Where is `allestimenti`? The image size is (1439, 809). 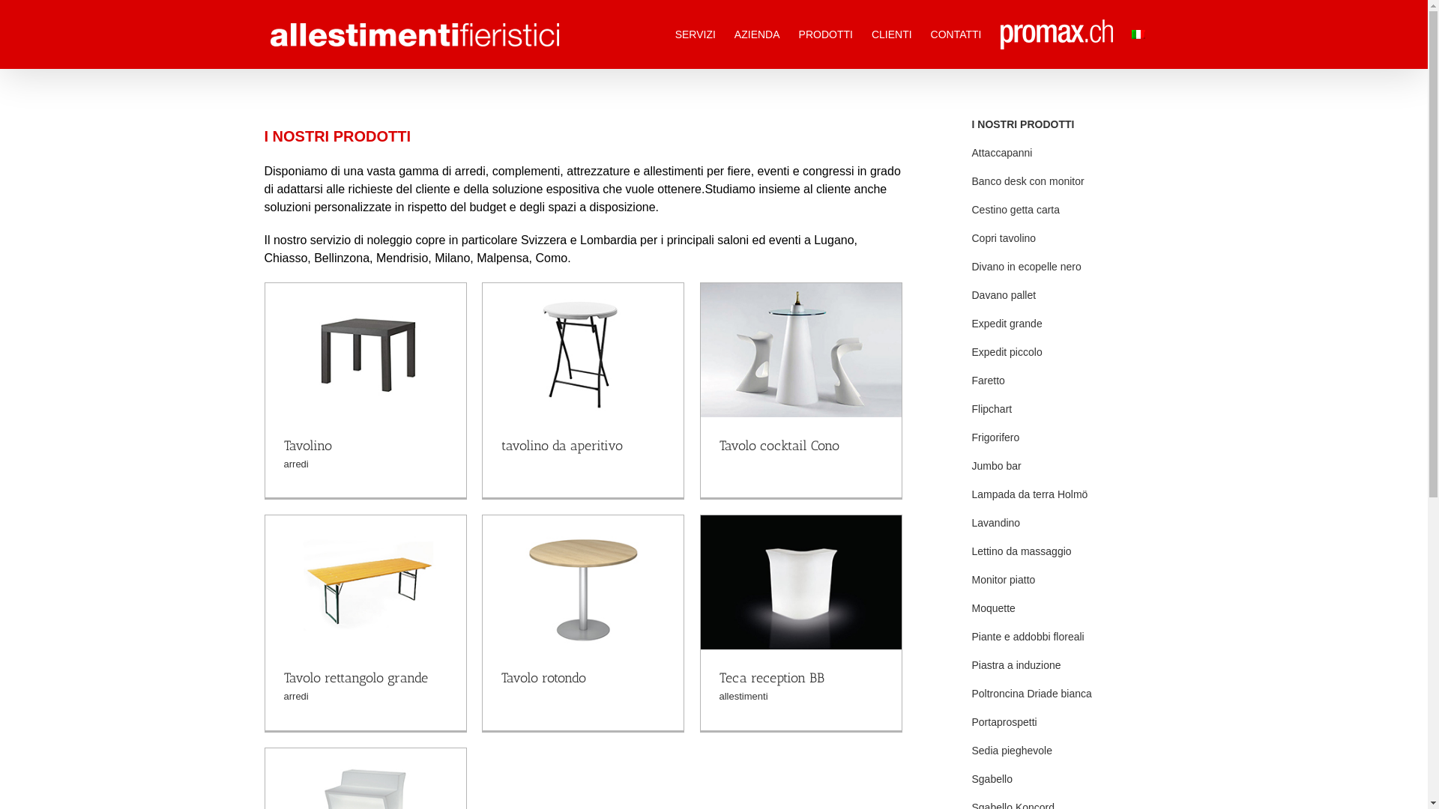
allestimenti is located at coordinates (743, 697).